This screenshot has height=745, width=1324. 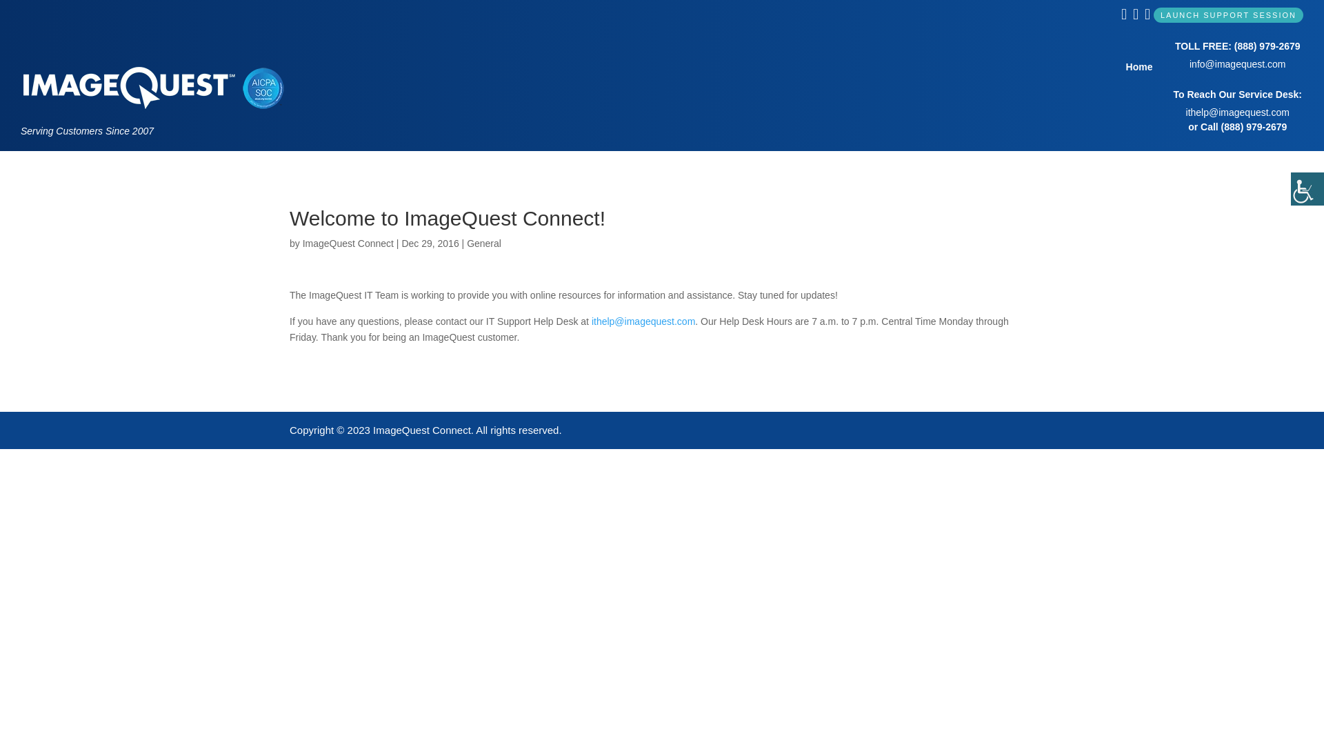 What do you see at coordinates (348, 243) in the screenshot?
I see `Posts by ImageQuest Connect` at bounding box center [348, 243].